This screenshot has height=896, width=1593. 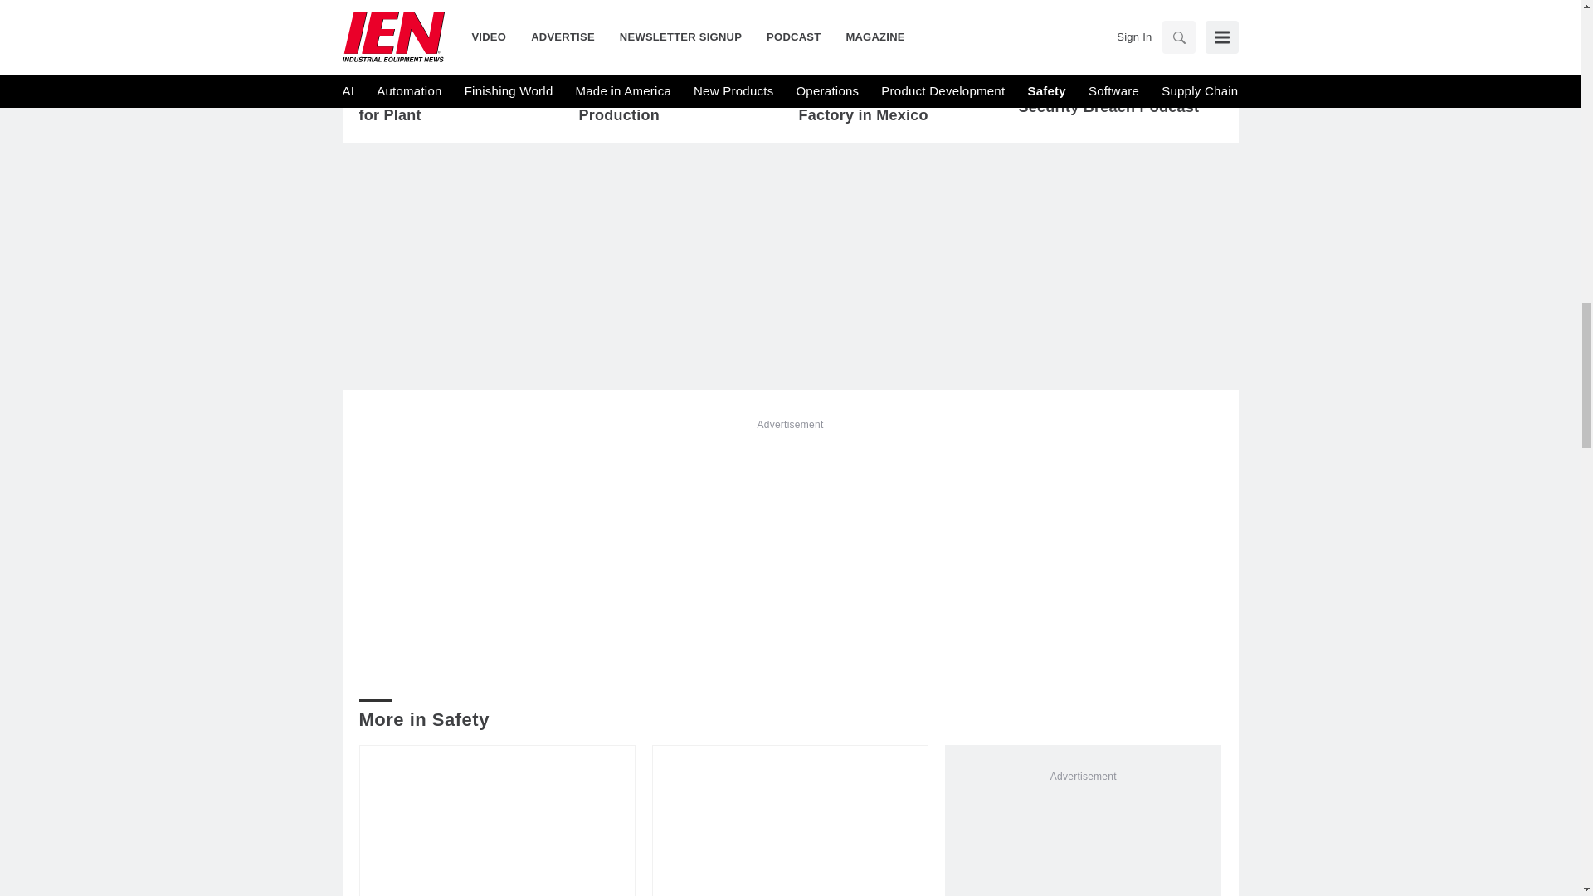 What do you see at coordinates (408, 66) in the screenshot?
I see `Operations` at bounding box center [408, 66].